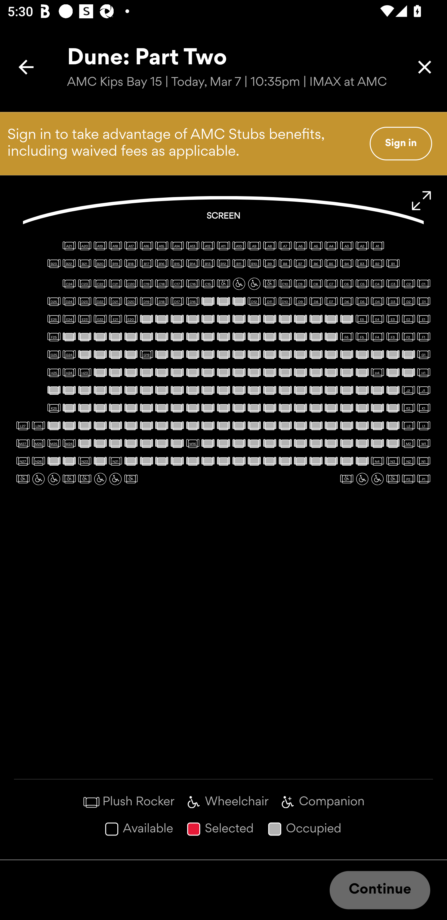  I want to click on D25, Regular seat, available, so click(54, 301).